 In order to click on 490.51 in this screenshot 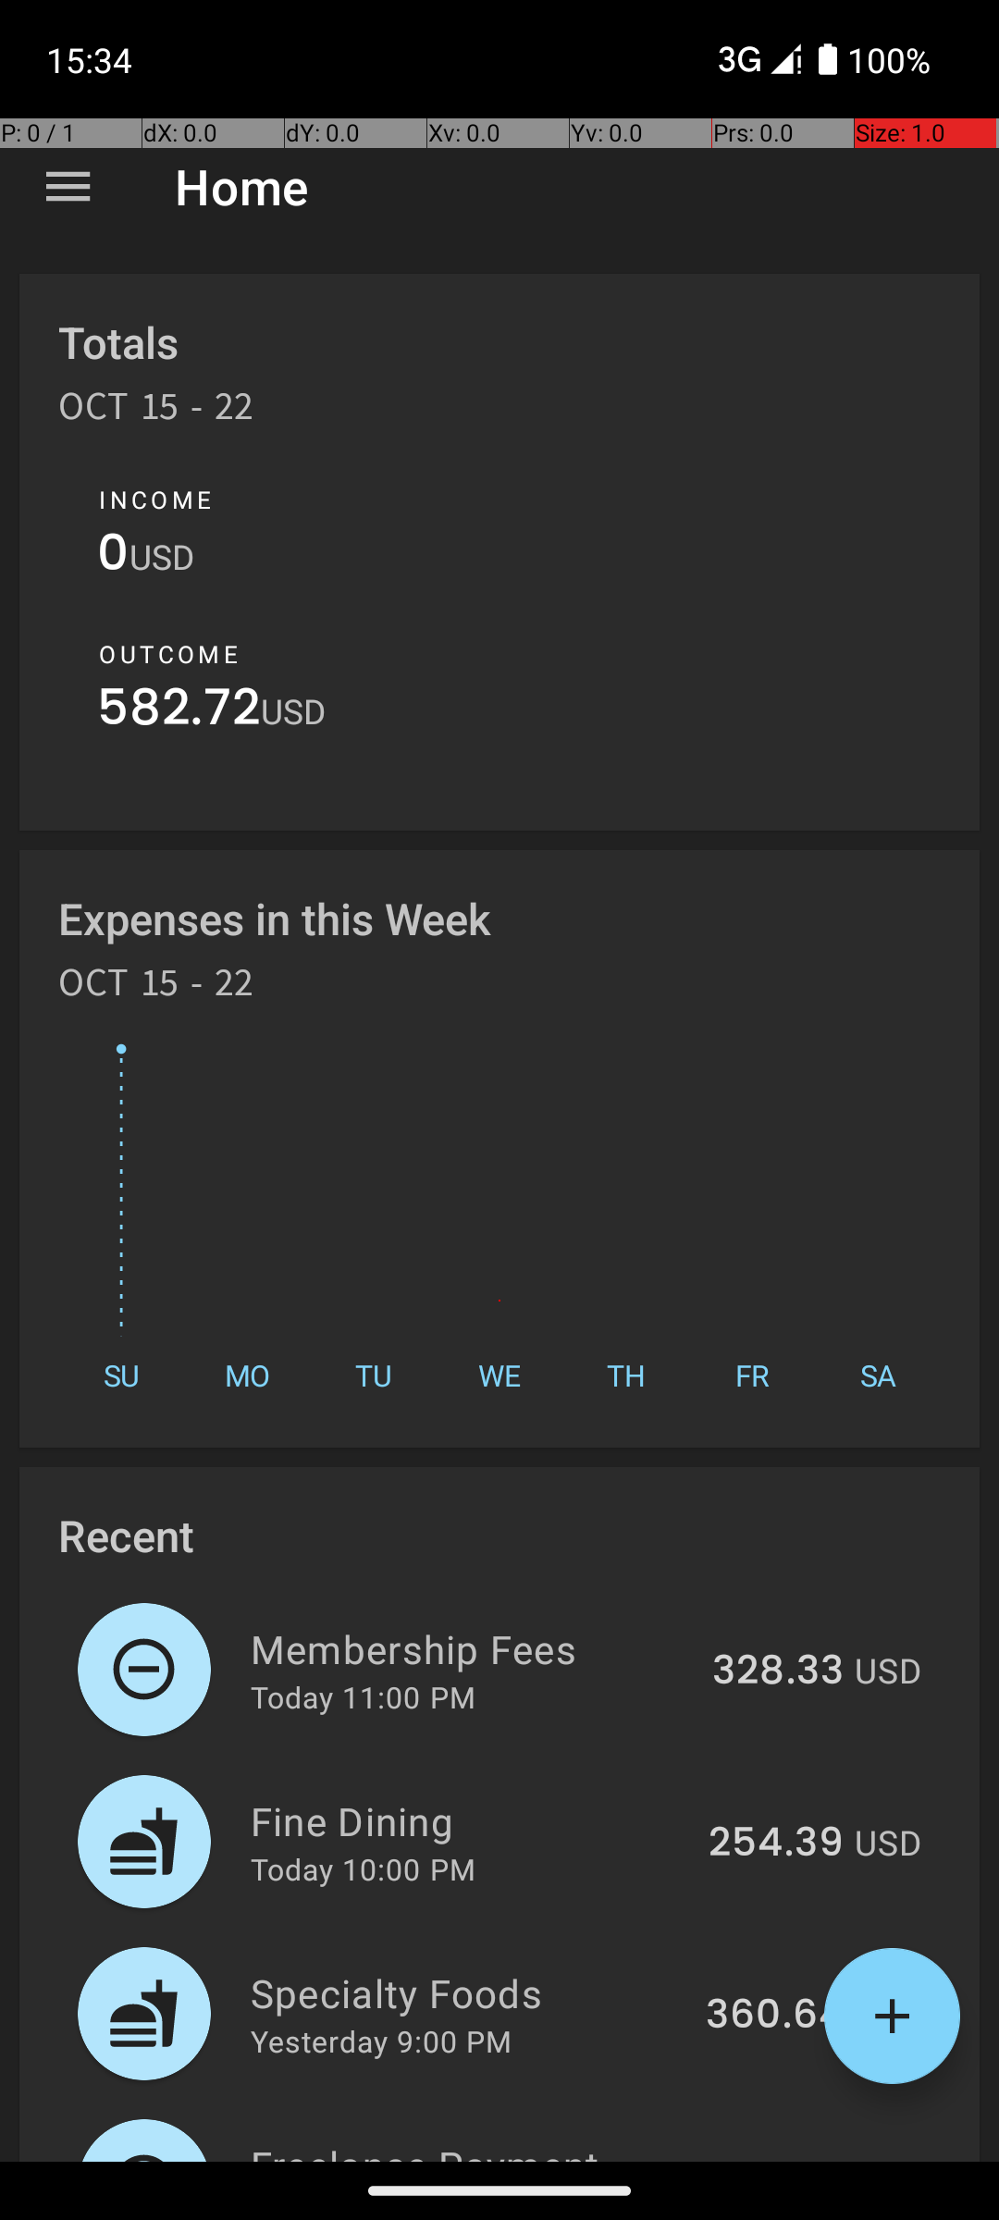, I will do `click(779, 2159)`.